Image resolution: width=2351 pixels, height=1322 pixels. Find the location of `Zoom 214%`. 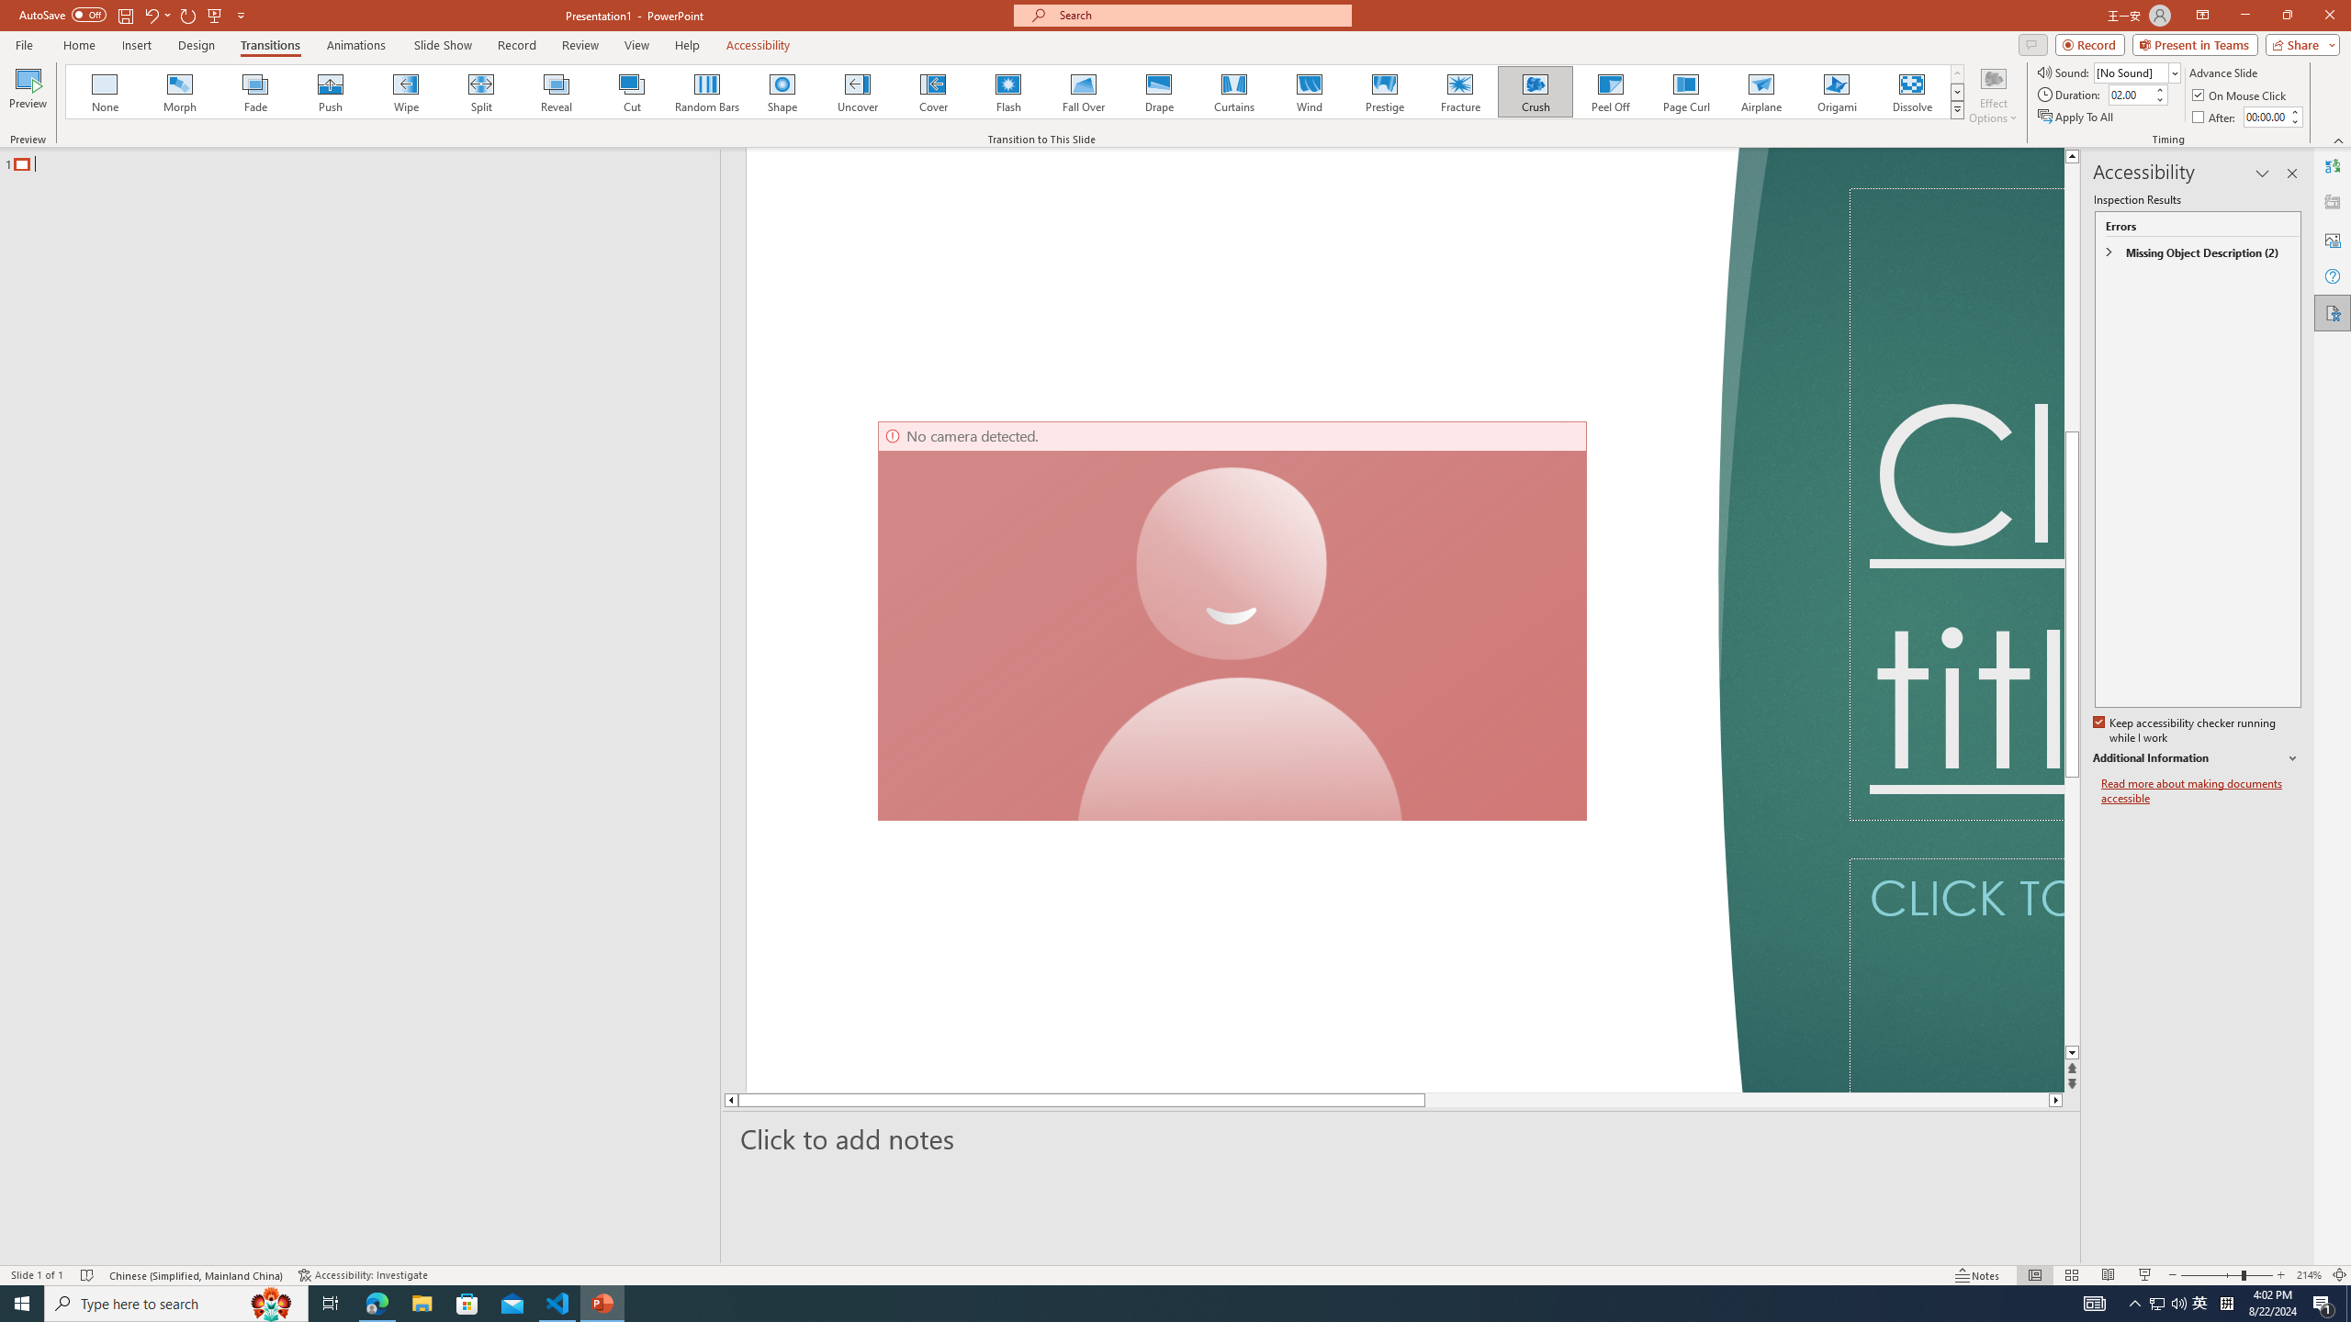

Zoom 214% is located at coordinates (2309, 1275).